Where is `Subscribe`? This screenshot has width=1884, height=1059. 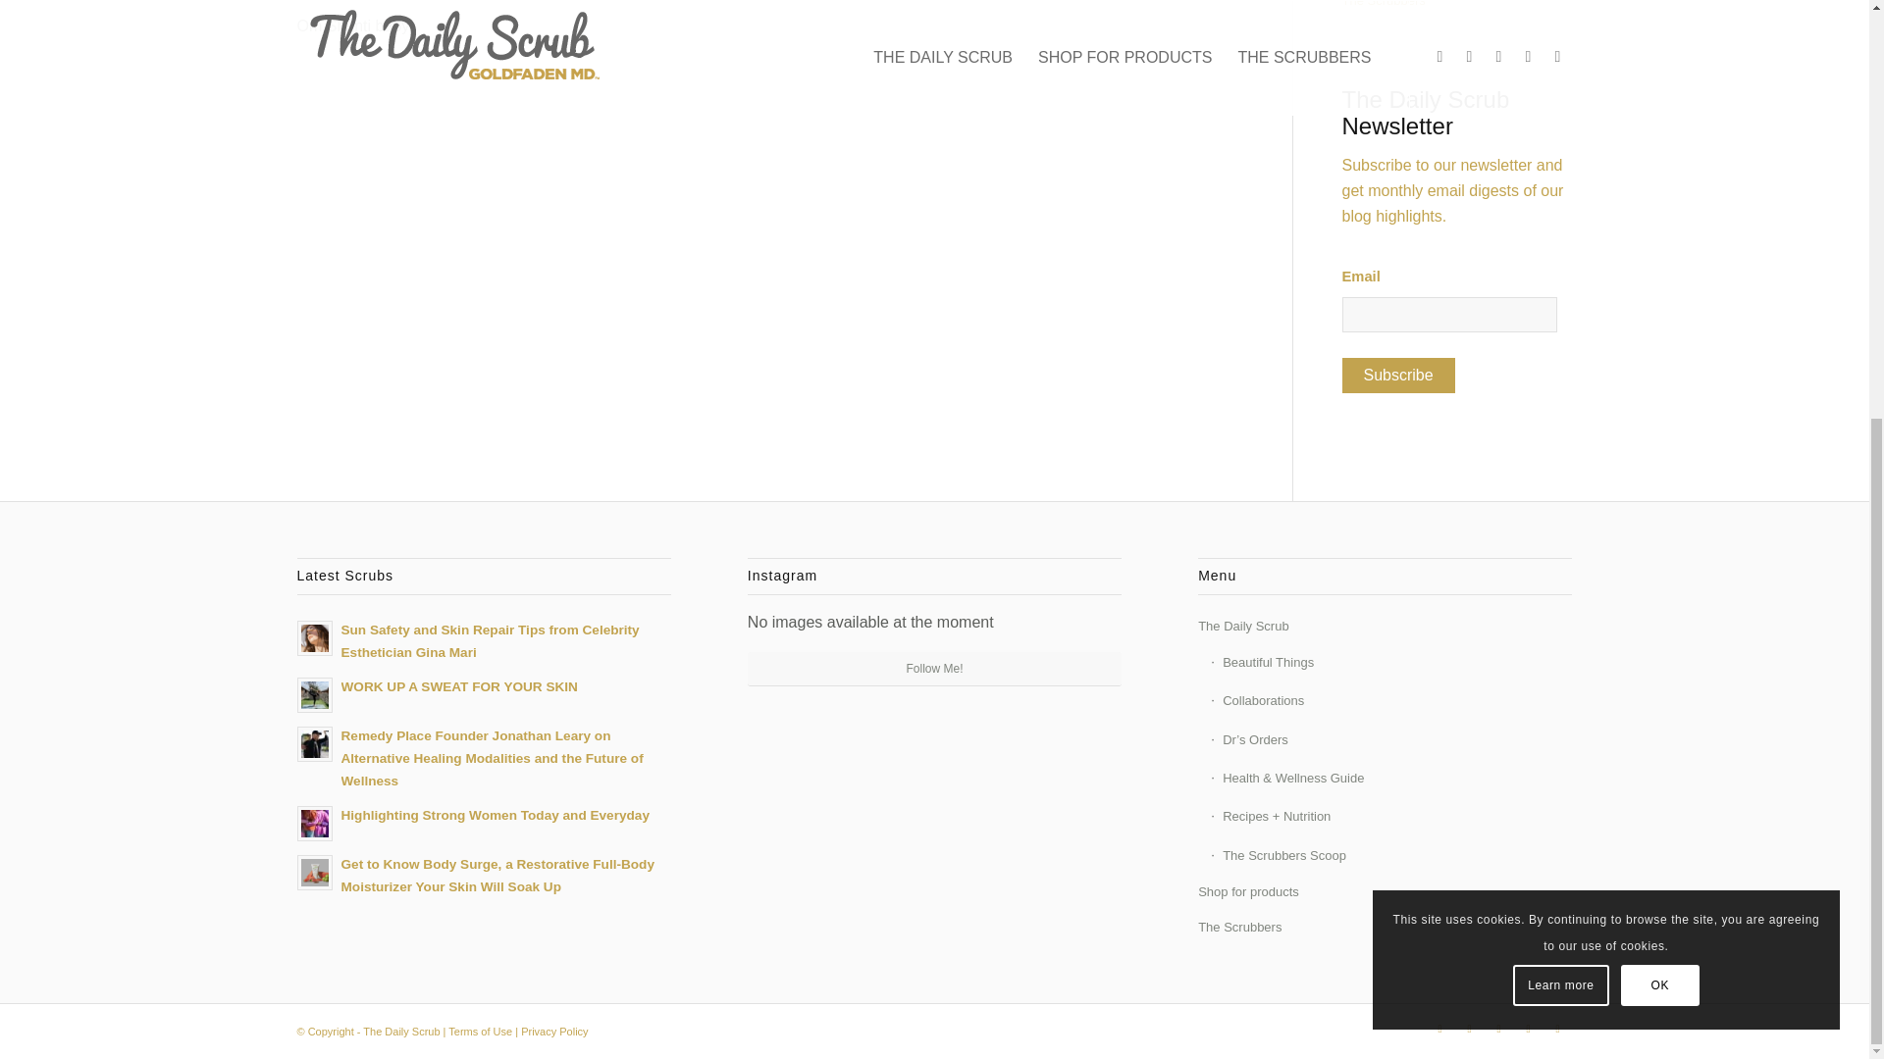
Subscribe is located at coordinates (1397, 375).